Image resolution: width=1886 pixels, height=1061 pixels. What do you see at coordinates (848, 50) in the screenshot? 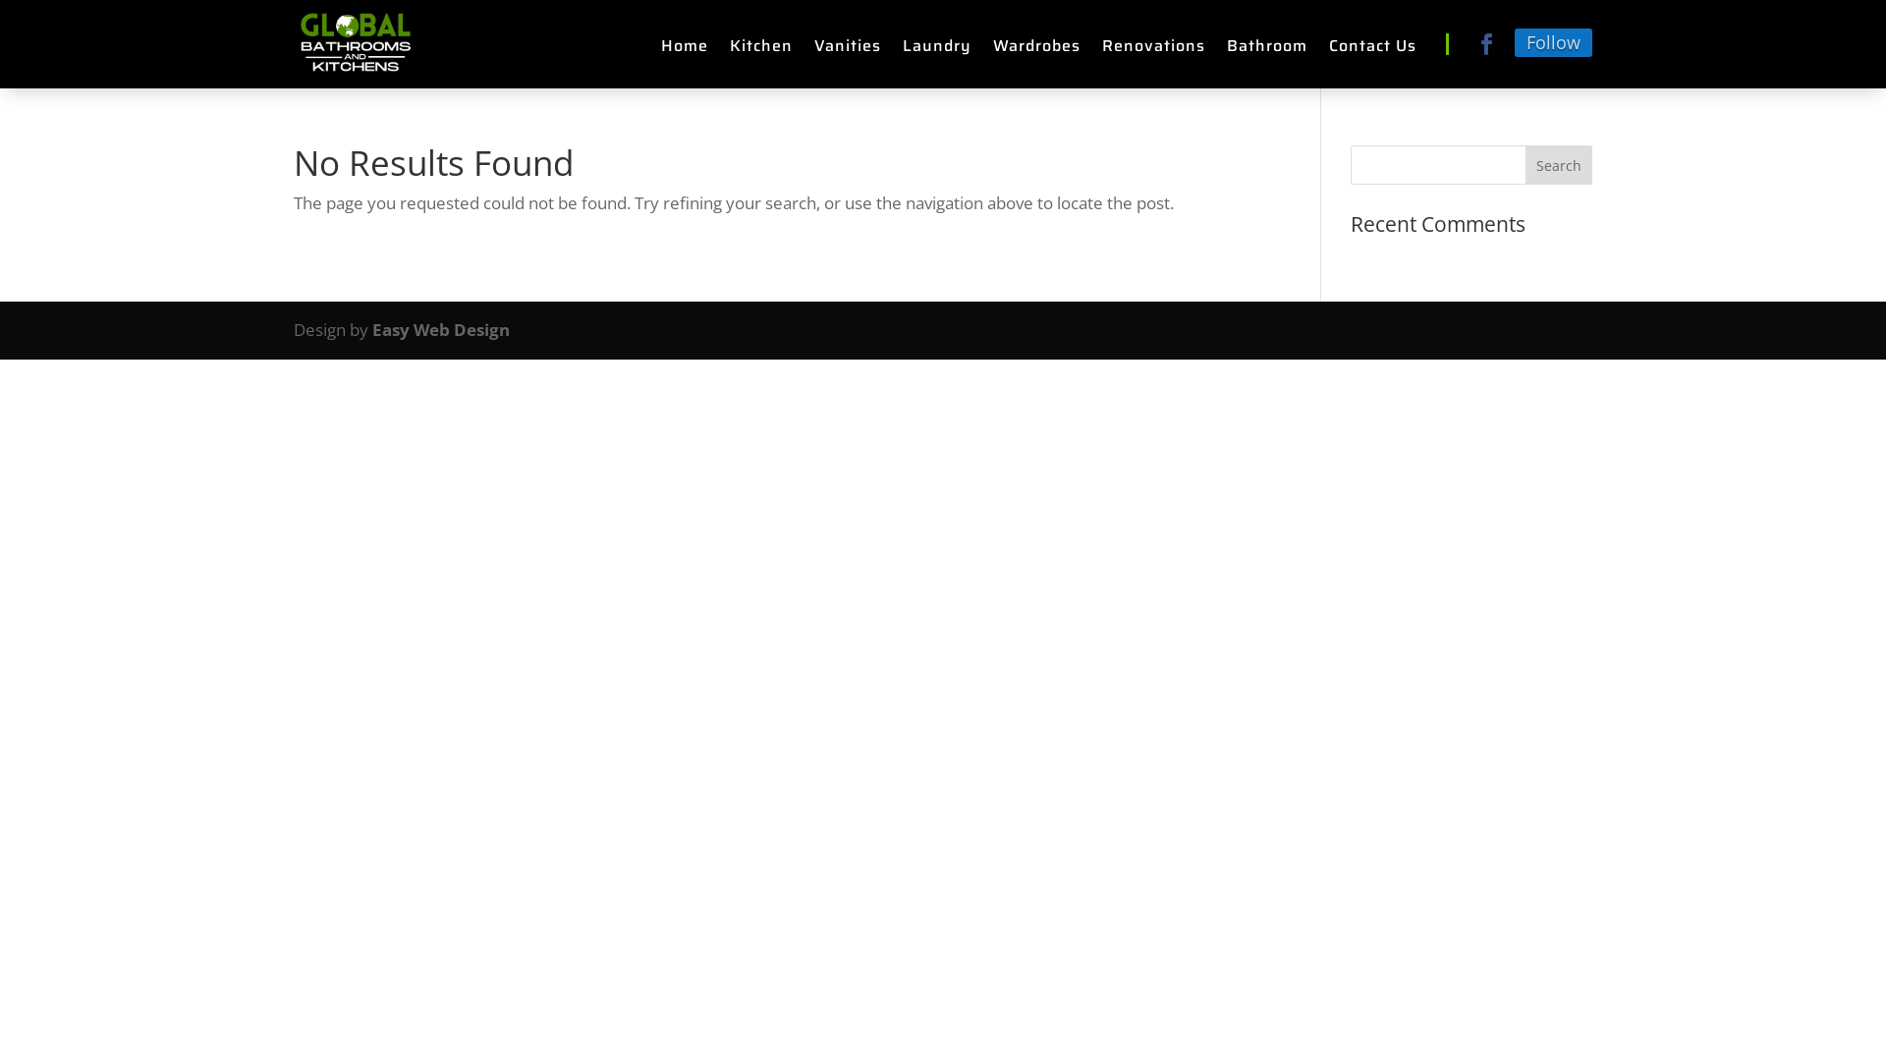
I see `Vanities` at bounding box center [848, 50].